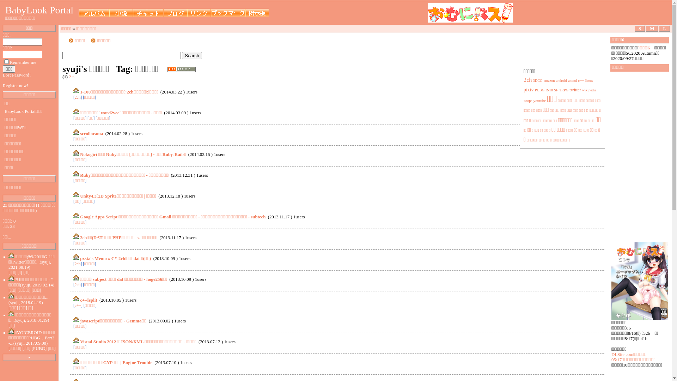  Describe the element at coordinates (529, 90) in the screenshot. I see `pixiv` at that location.